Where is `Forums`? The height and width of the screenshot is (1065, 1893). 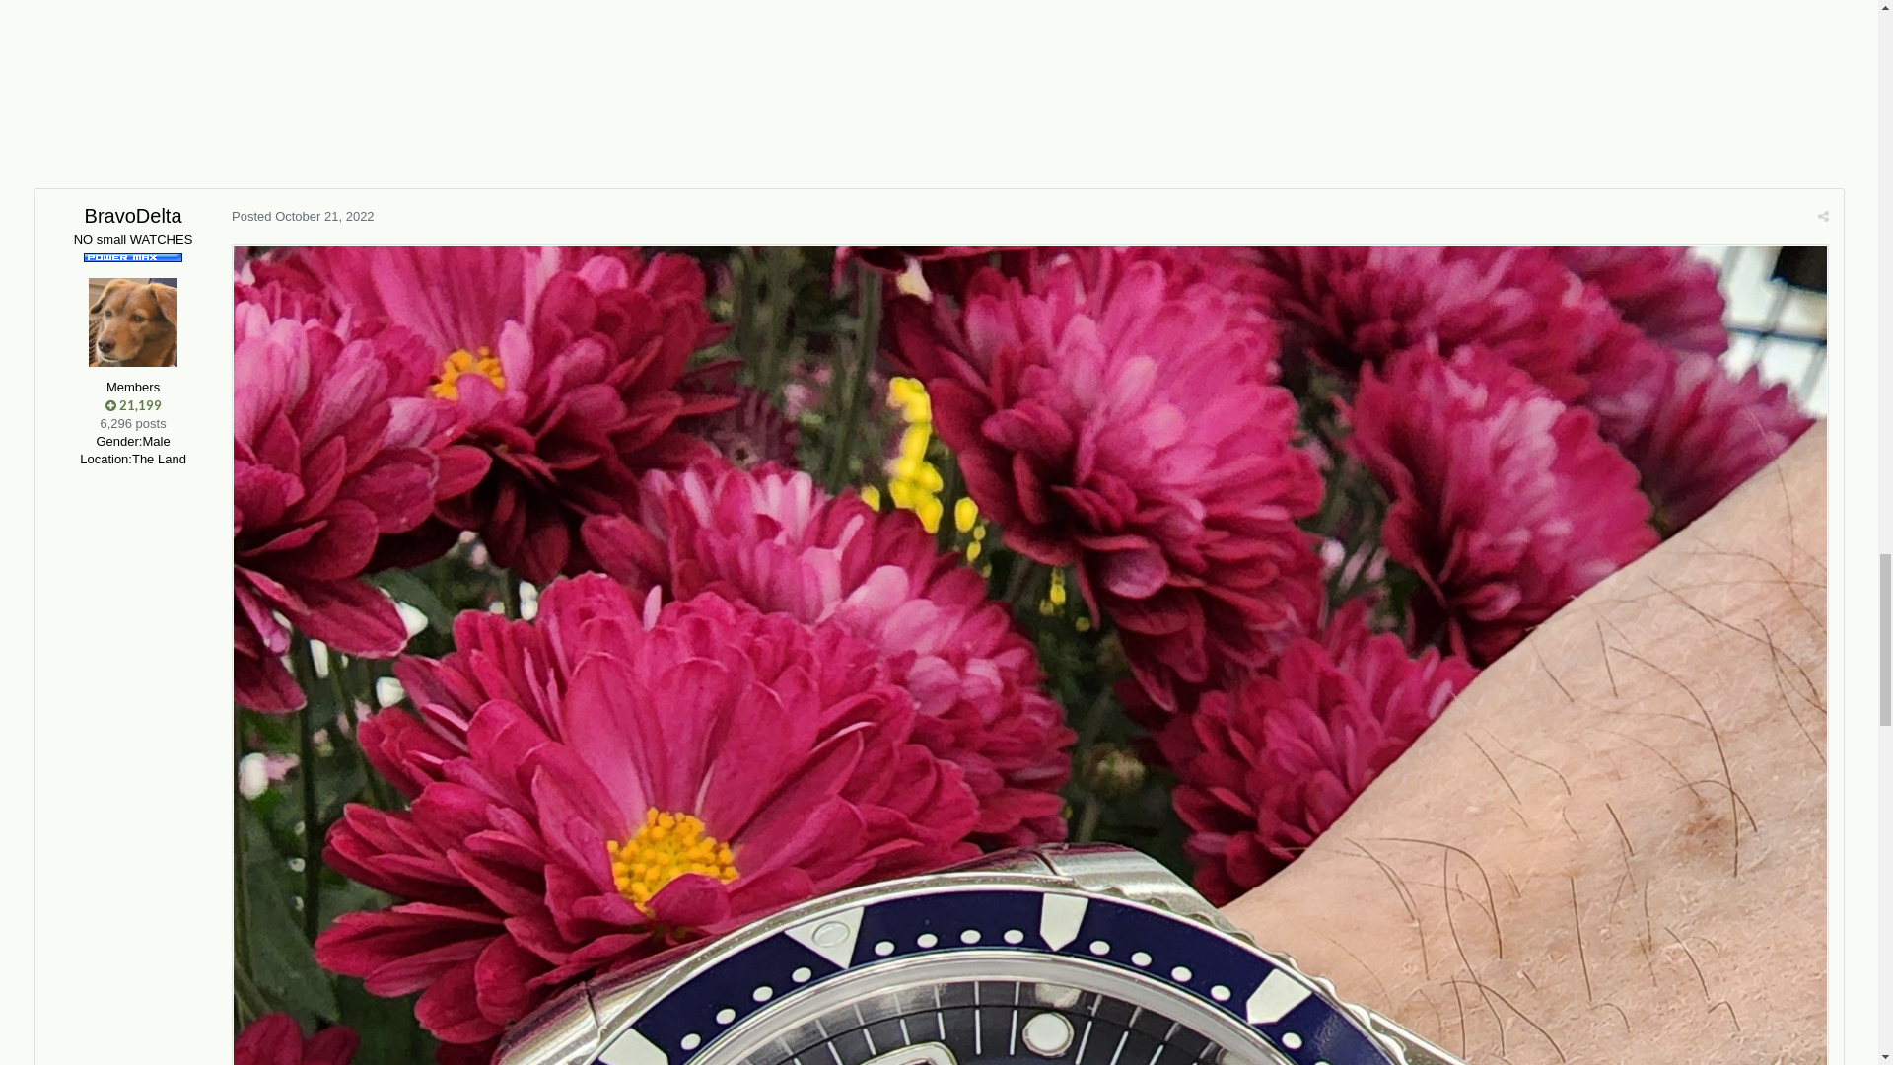 Forums is located at coordinates (57, 162).